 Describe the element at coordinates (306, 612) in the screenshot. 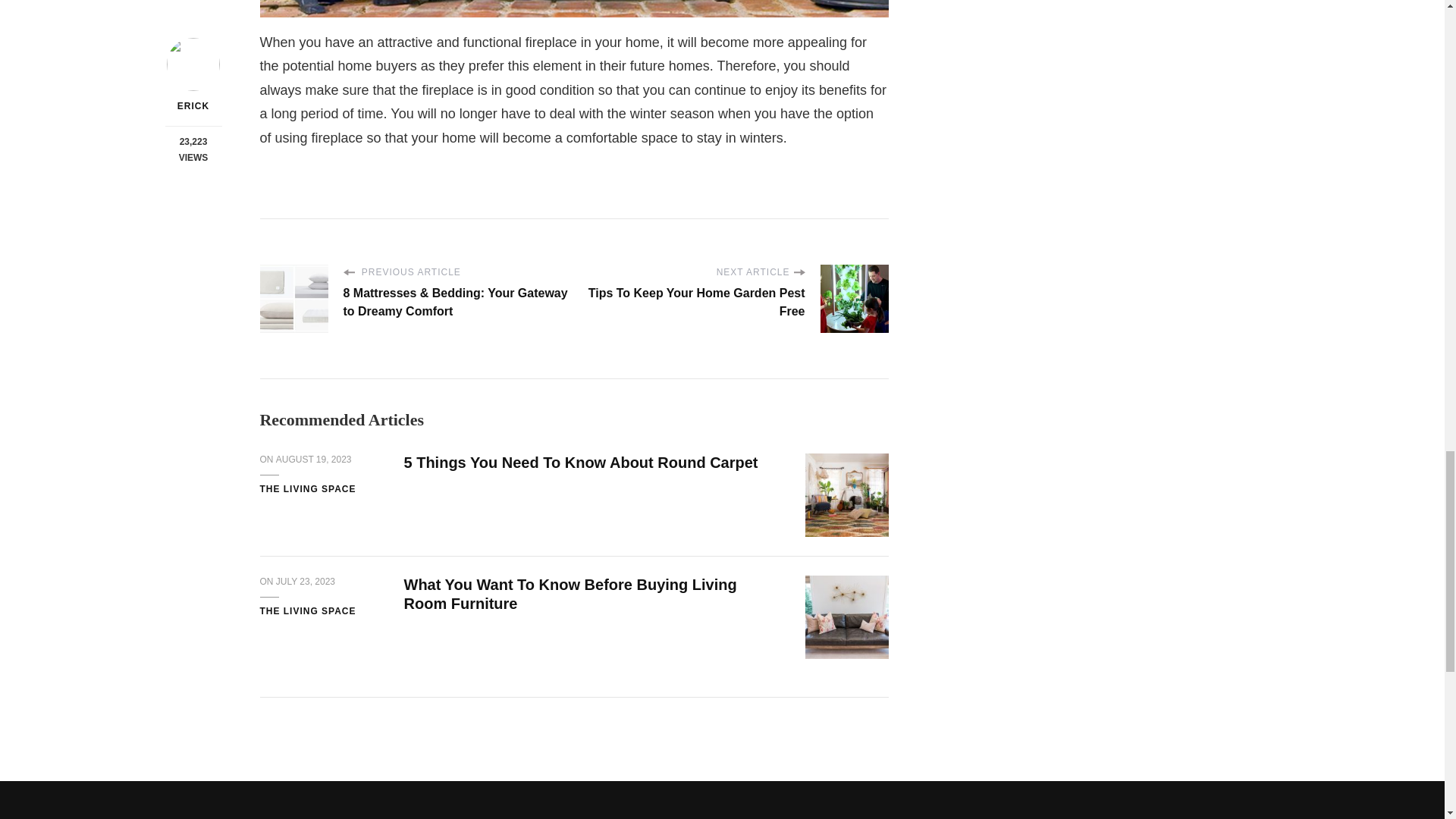

I see `THE LIVING SPACE` at that location.